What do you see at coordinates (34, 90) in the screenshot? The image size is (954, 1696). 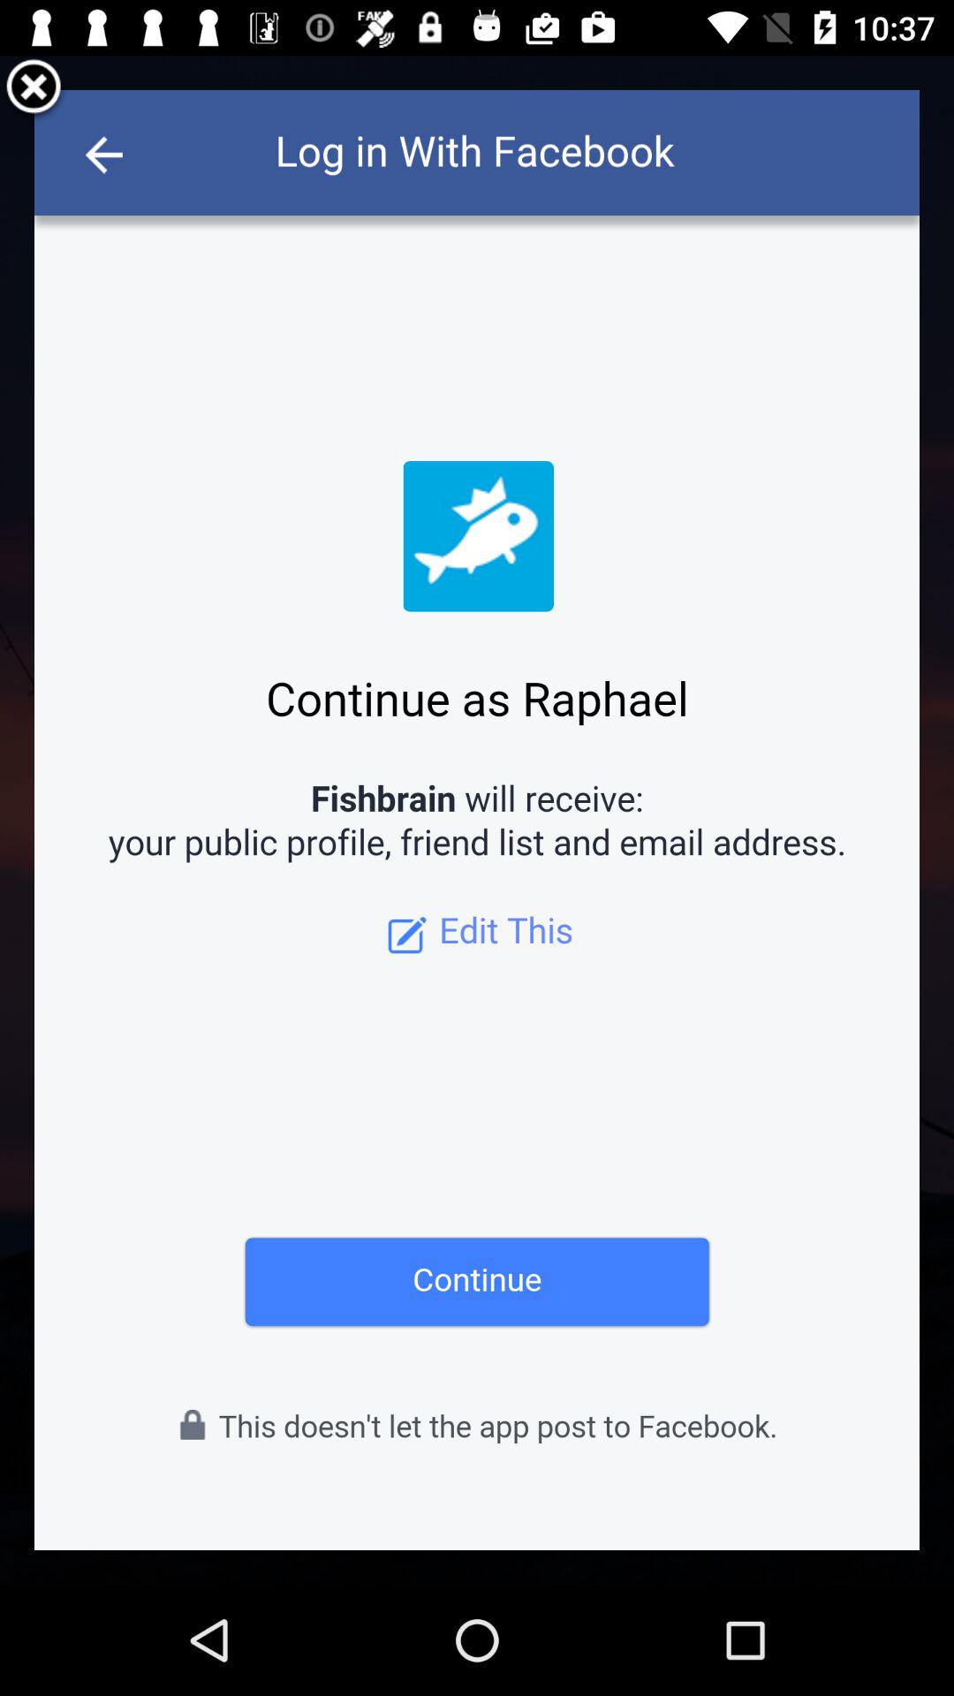 I see `close icon botton` at bounding box center [34, 90].